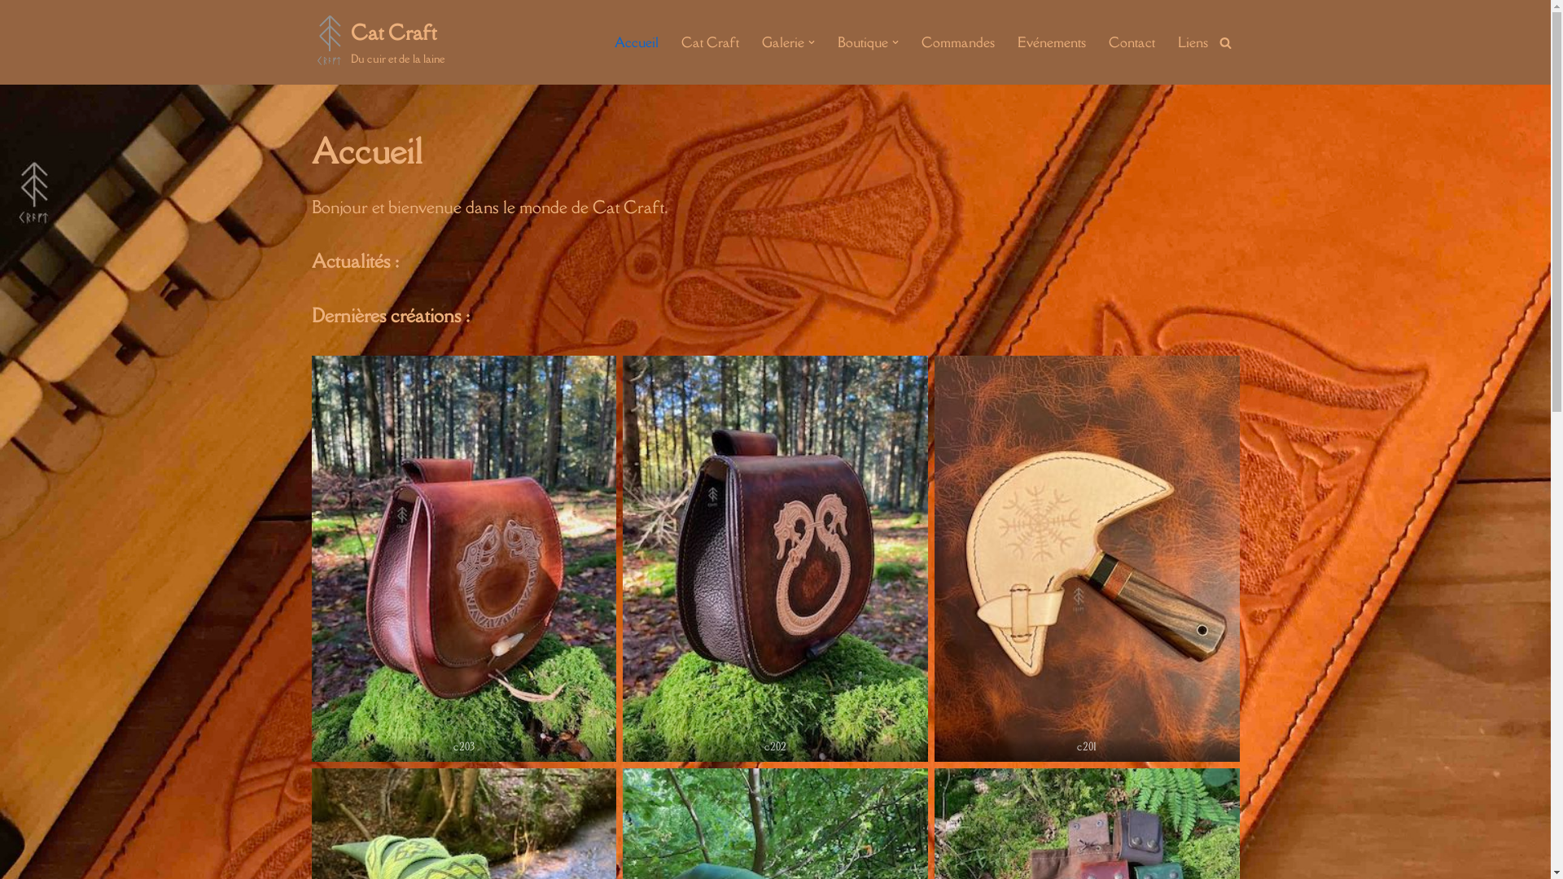  What do you see at coordinates (12, 34) in the screenshot?
I see `Aller au contenu` at bounding box center [12, 34].